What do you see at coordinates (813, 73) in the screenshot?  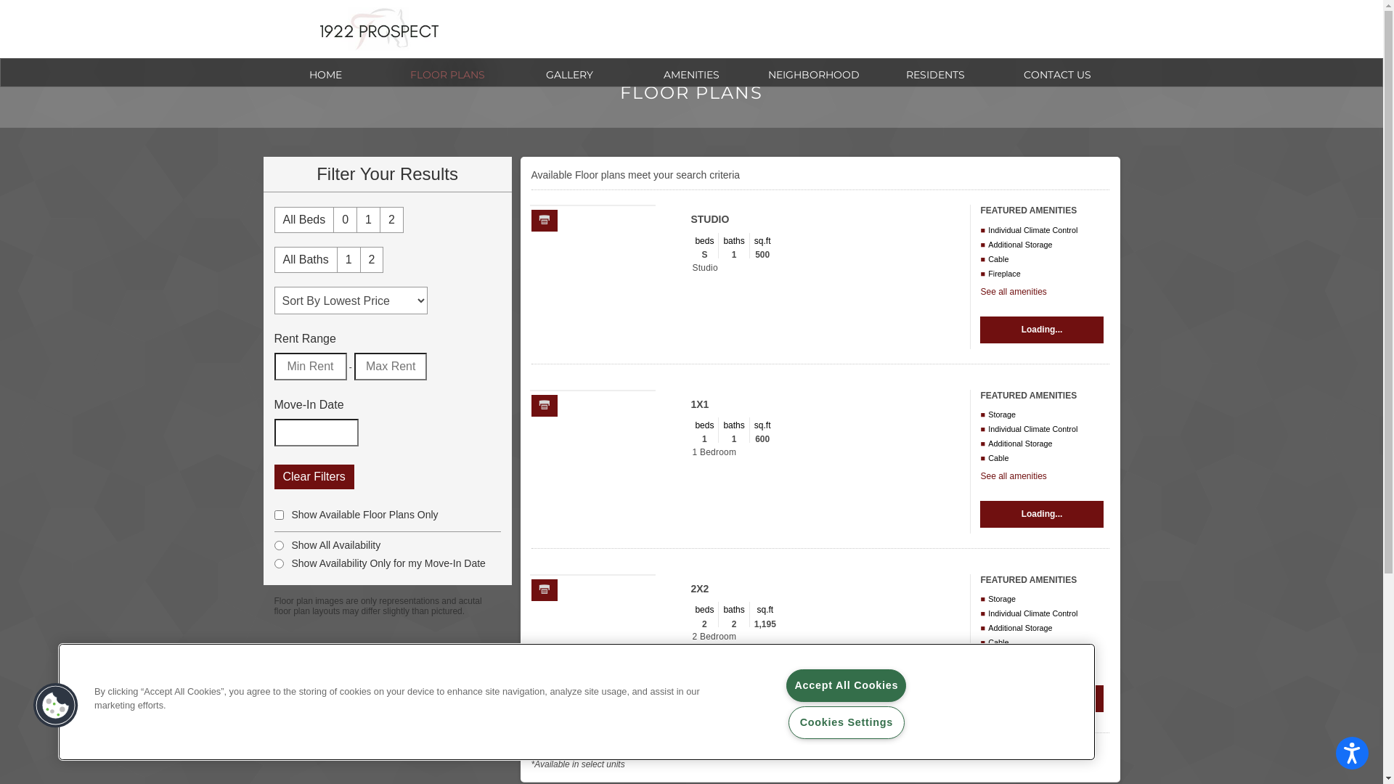 I see `NEIGHBORHOOD` at bounding box center [813, 73].